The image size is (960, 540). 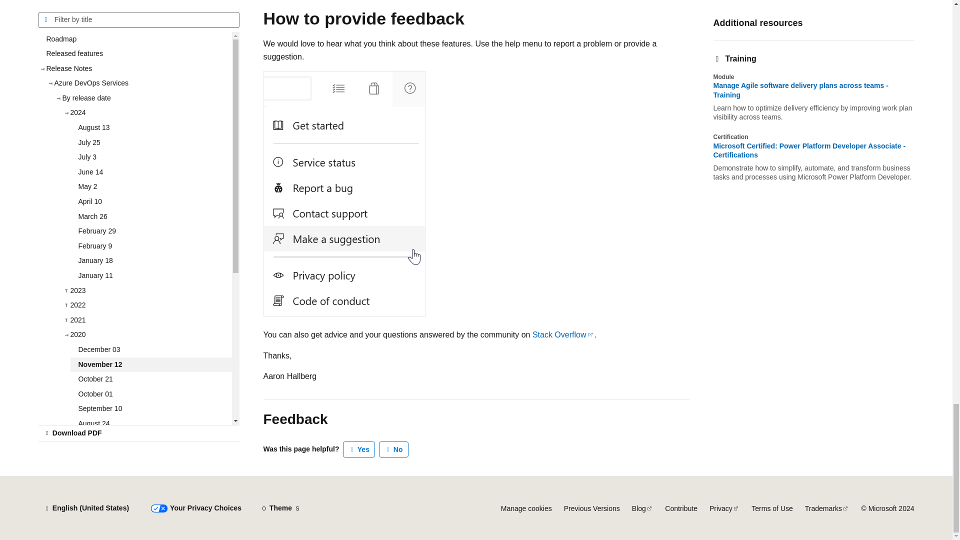 What do you see at coordinates (394, 449) in the screenshot?
I see `This article is not helpful` at bounding box center [394, 449].